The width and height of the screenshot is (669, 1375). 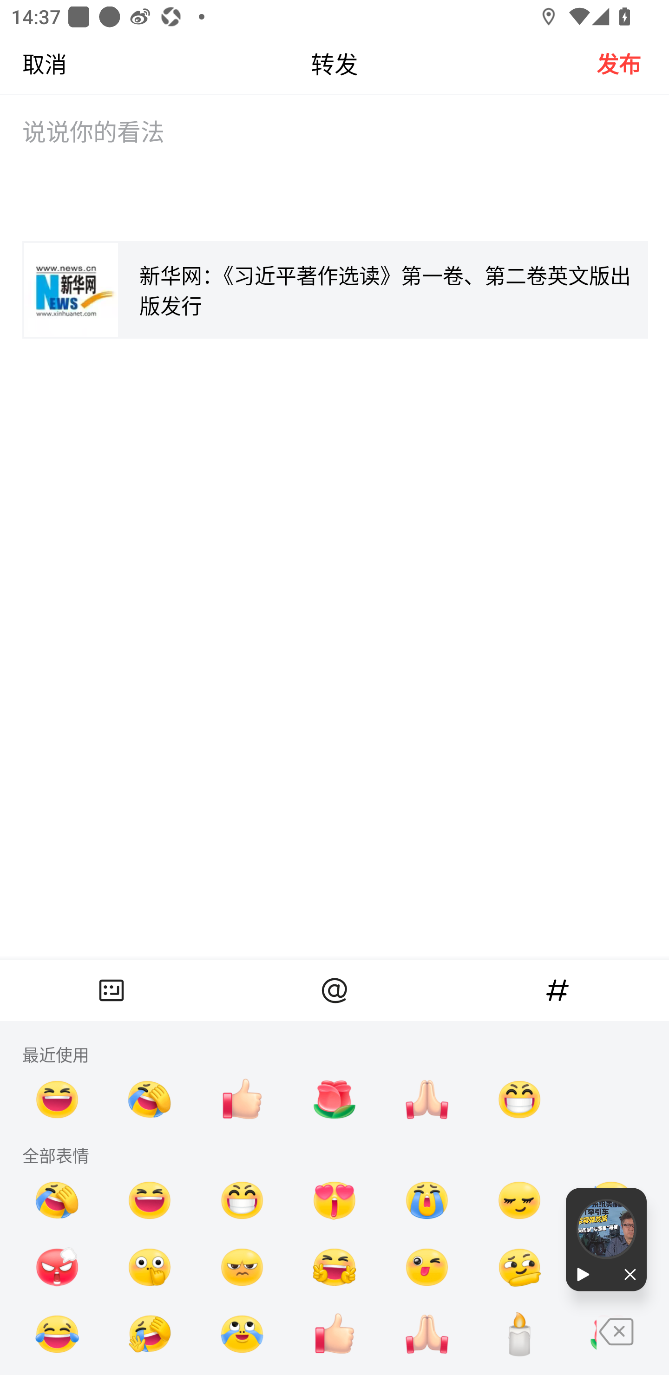 What do you see at coordinates (427, 1267) in the screenshot?
I see `[可爱]` at bounding box center [427, 1267].